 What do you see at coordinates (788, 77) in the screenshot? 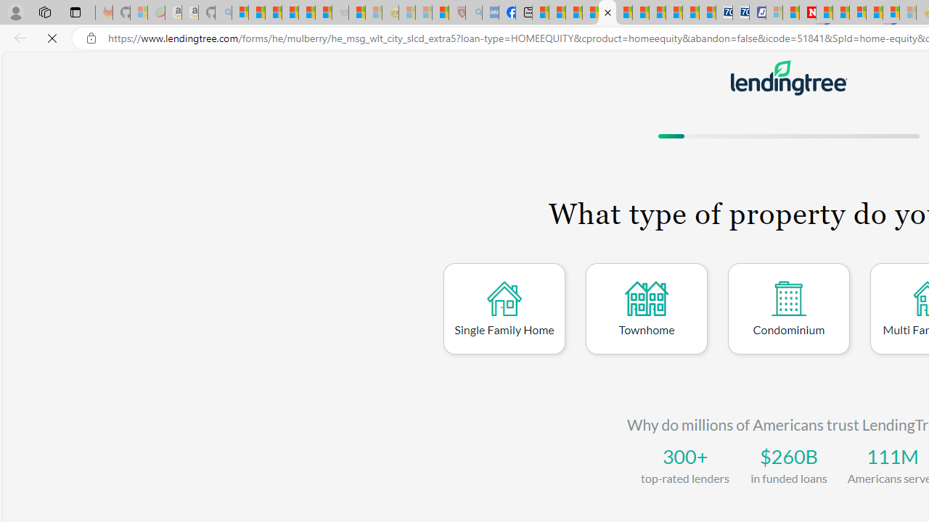
I see `To get missing image descriptions, open the context menu.` at bounding box center [788, 77].